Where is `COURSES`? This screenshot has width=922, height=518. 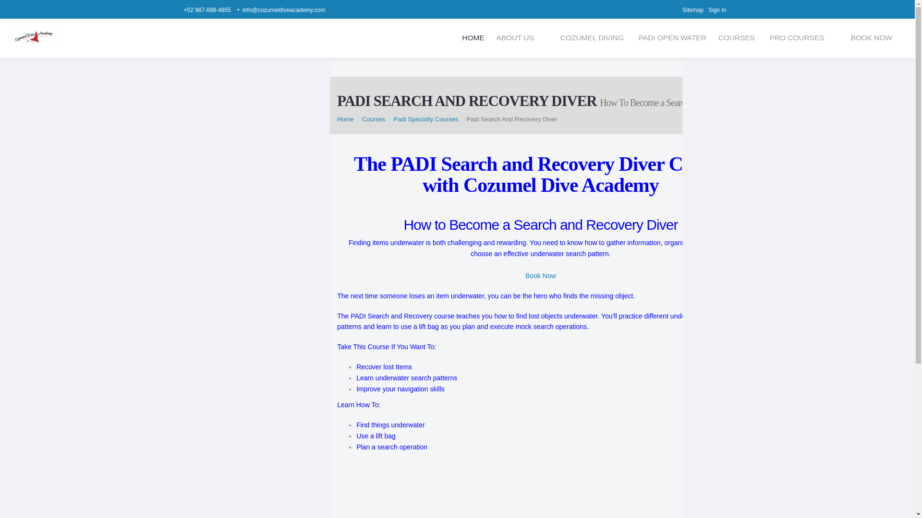
COURSES is located at coordinates (738, 38).